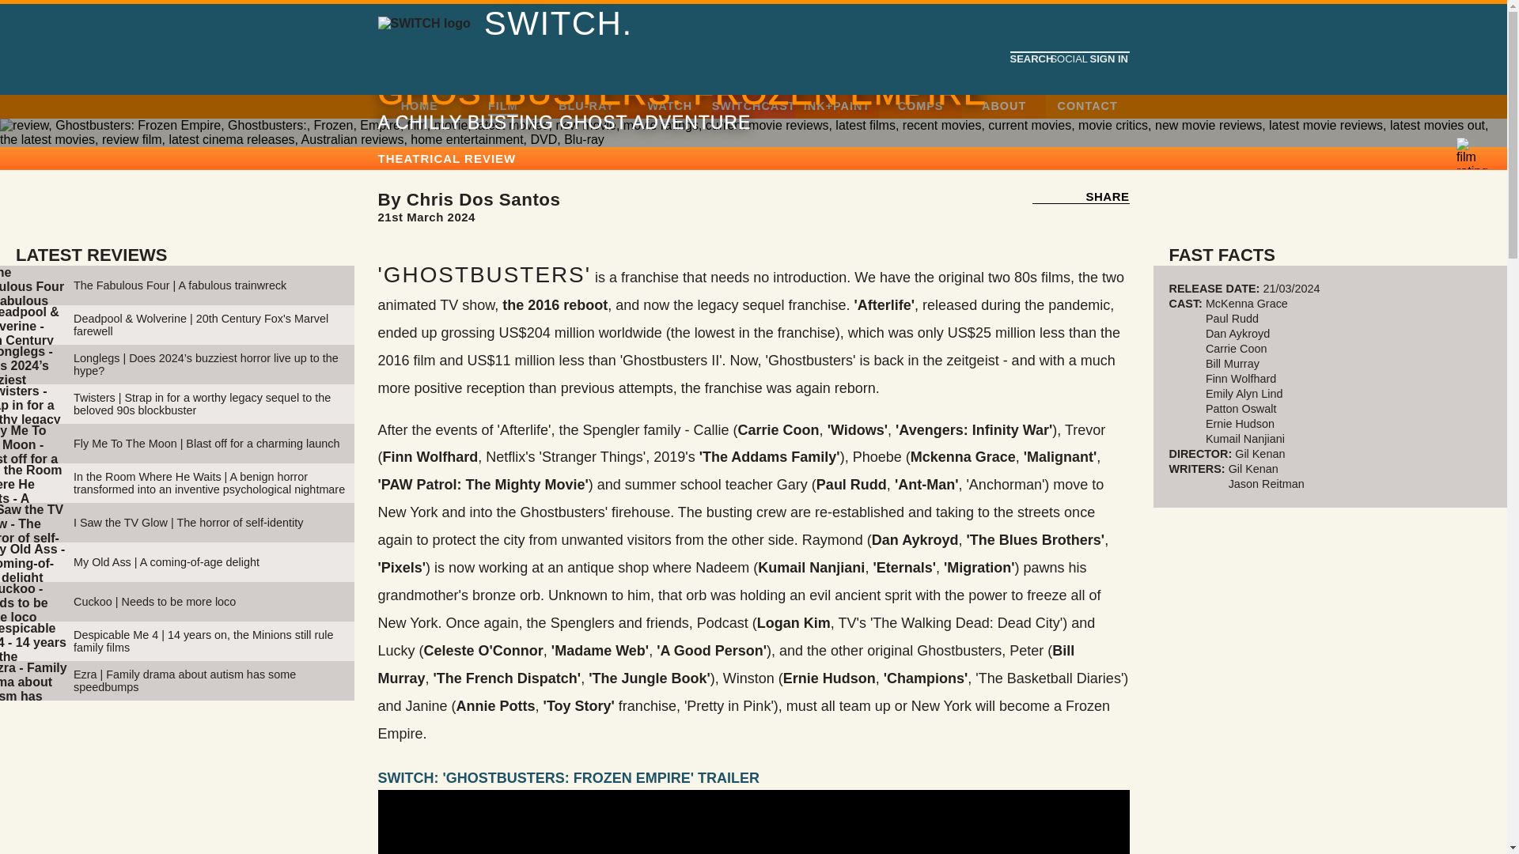 The height and width of the screenshot is (854, 1519). I want to click on SIGN IN, so click(805, 207).